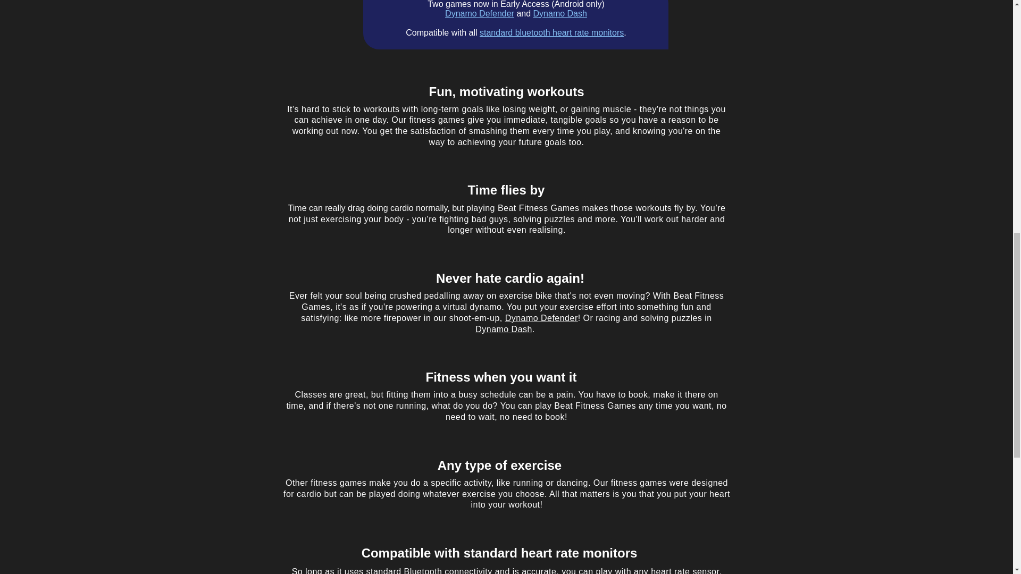  I want to click on Dynamo Dash, so click(560, 13).